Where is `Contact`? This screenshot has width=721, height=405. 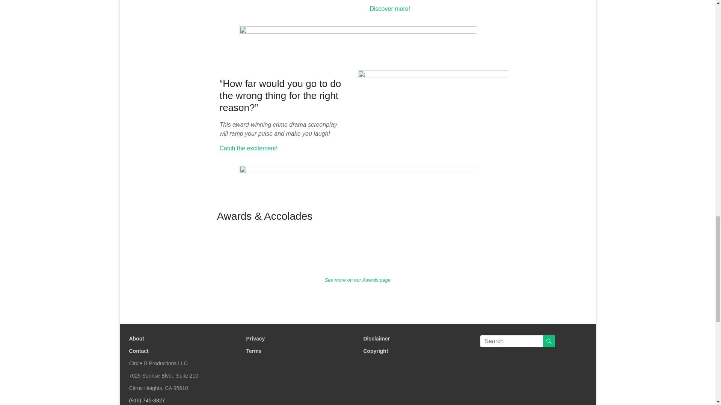
Contact is located at coordinates (139, 351).